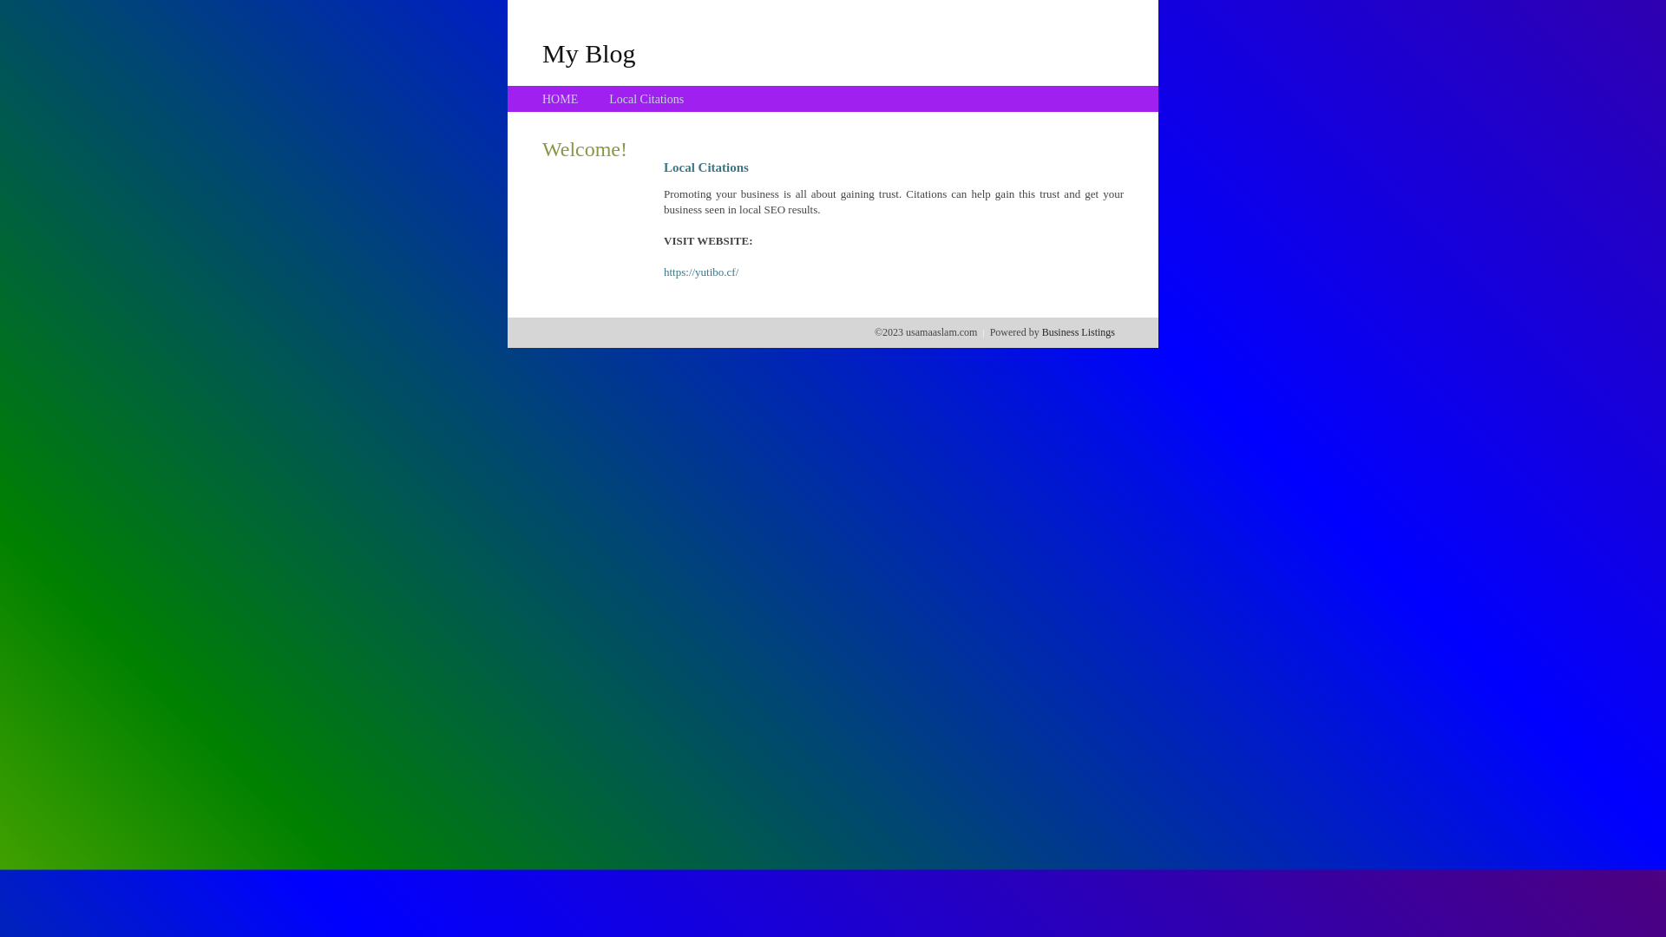 The image size is (1666, 937). I want to click on https://yutibo.cf/, so click(701, 272).